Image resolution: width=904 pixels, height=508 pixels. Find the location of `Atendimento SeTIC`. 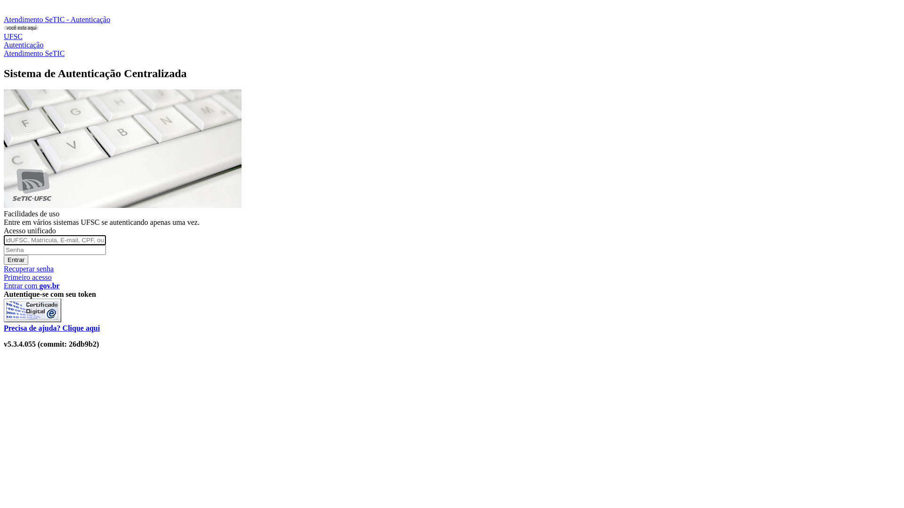

Atendimento SeTIC is located at coordinates (34, 54).